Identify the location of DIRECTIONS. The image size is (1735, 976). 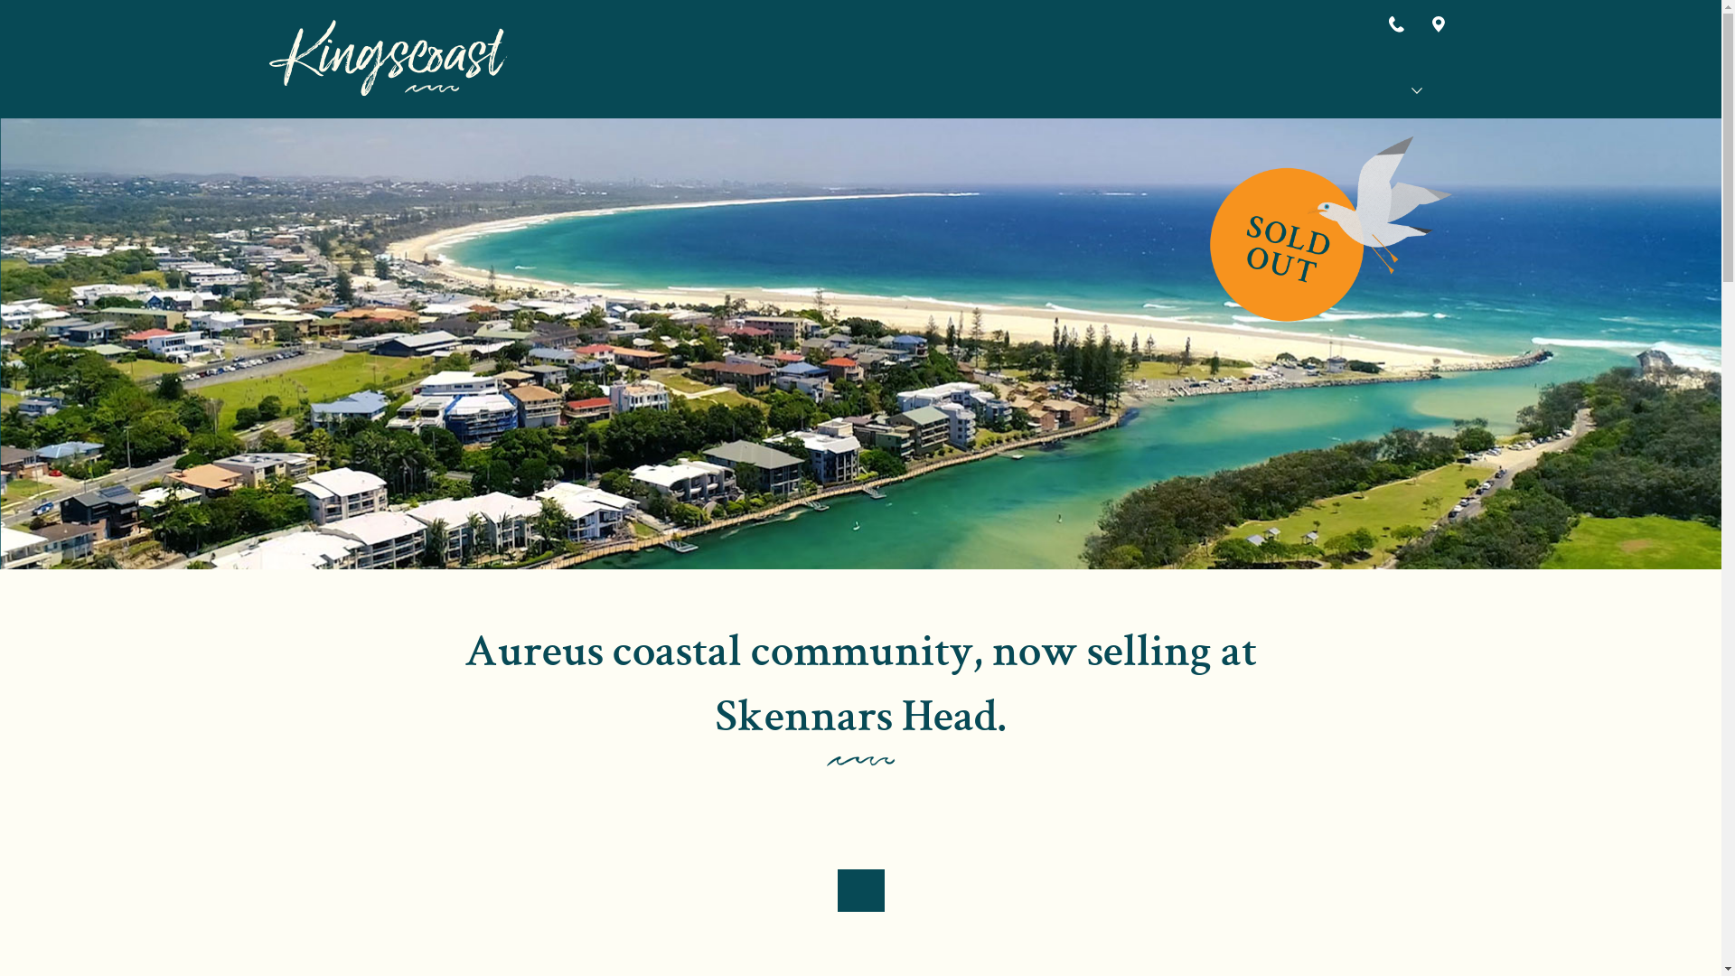
(1440, 23).